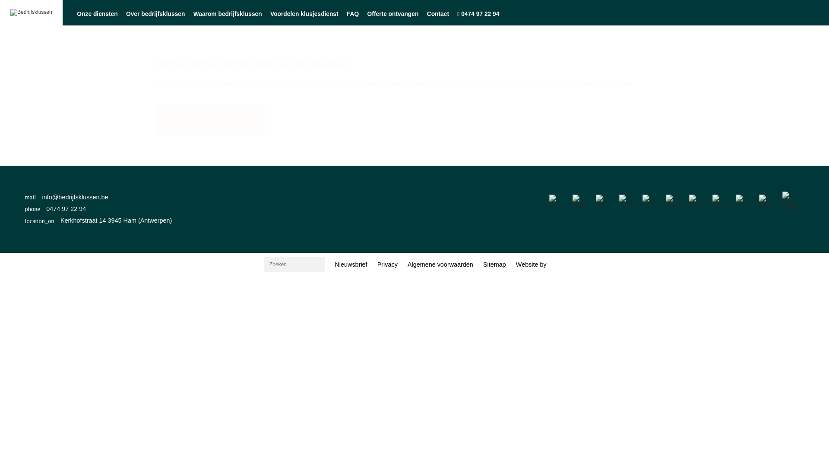  Describe the element at coordinates (31, 13) in the screenshot. I see `Bedrijfsklussen` at that location.